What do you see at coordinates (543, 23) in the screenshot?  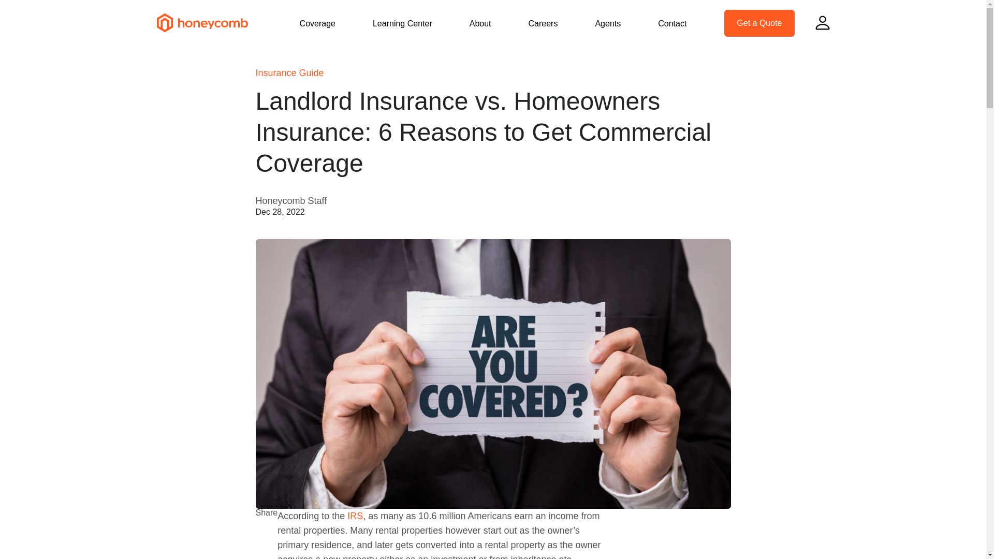 I see `Careers` at bounding box center [543, 23].